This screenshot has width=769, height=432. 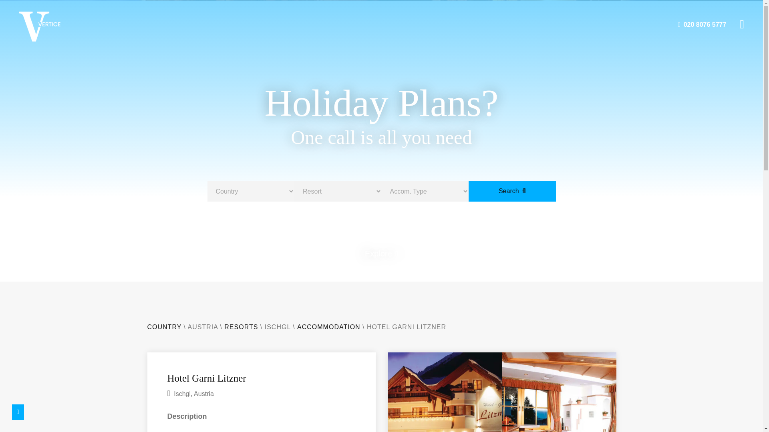 What do you see at coordinates (182, 394) in the screenshot?
I see `Ischgl` at bounding box center [182, 394].